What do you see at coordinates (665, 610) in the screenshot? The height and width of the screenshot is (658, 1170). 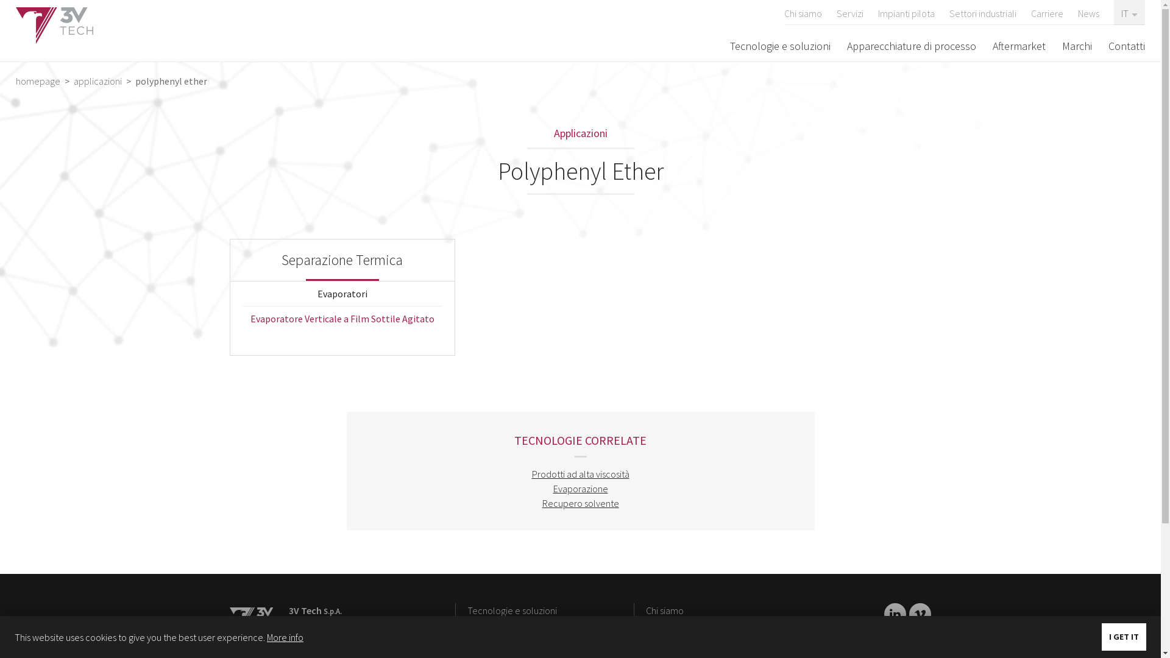 I see `Chi siamo` at bounding box center [665, 610].